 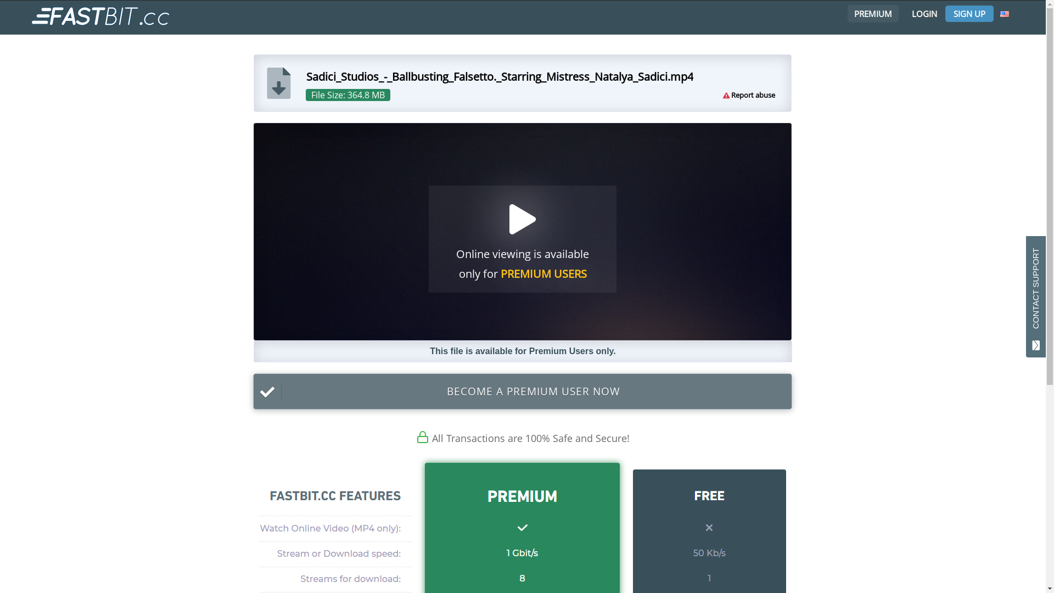 I want to click on LOGIN, so click(x=924, y=14).